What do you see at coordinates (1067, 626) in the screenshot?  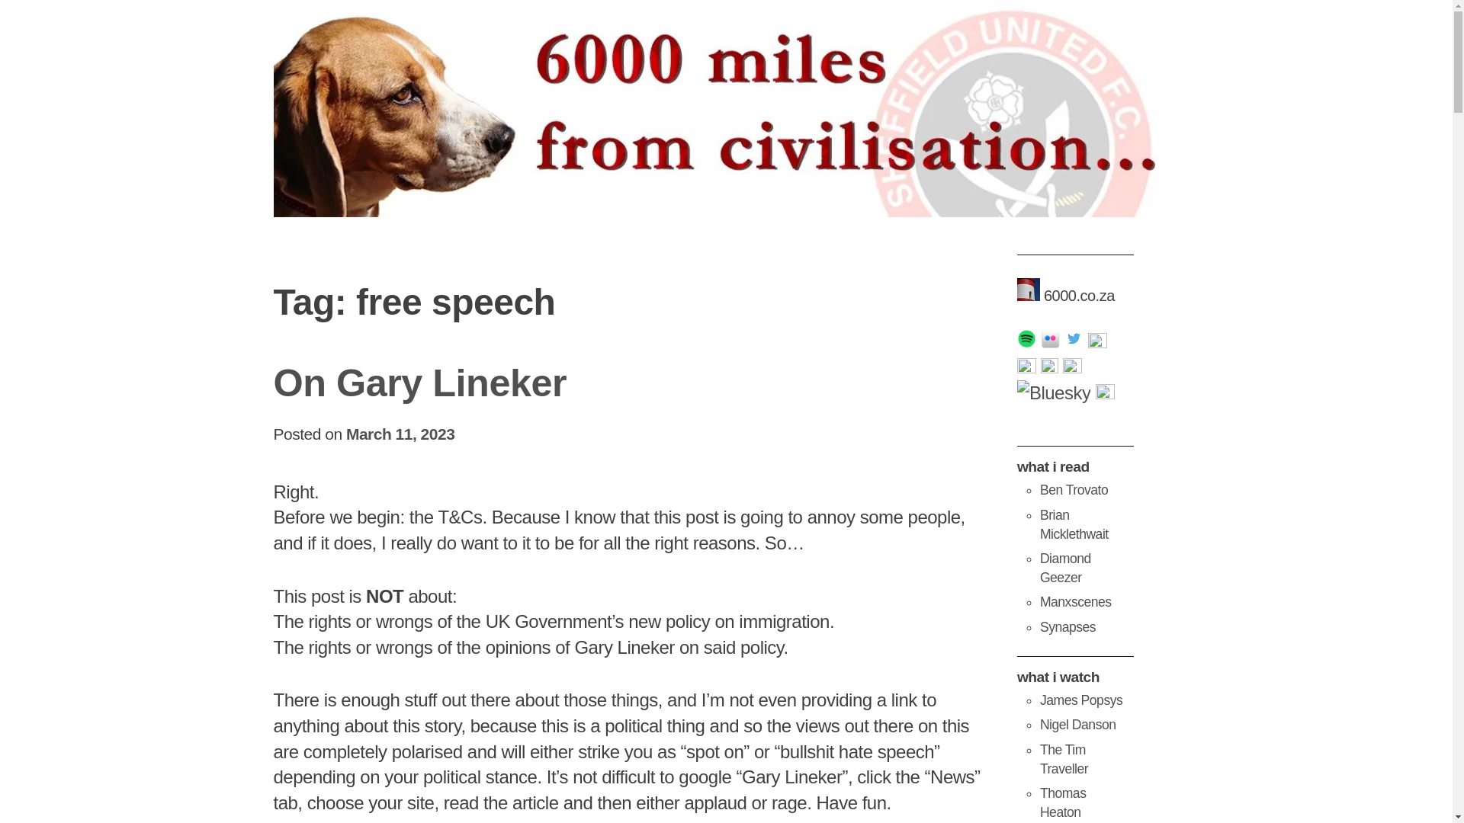 I see `jacques talks mostly sense` at bounding box center [1067, 626].